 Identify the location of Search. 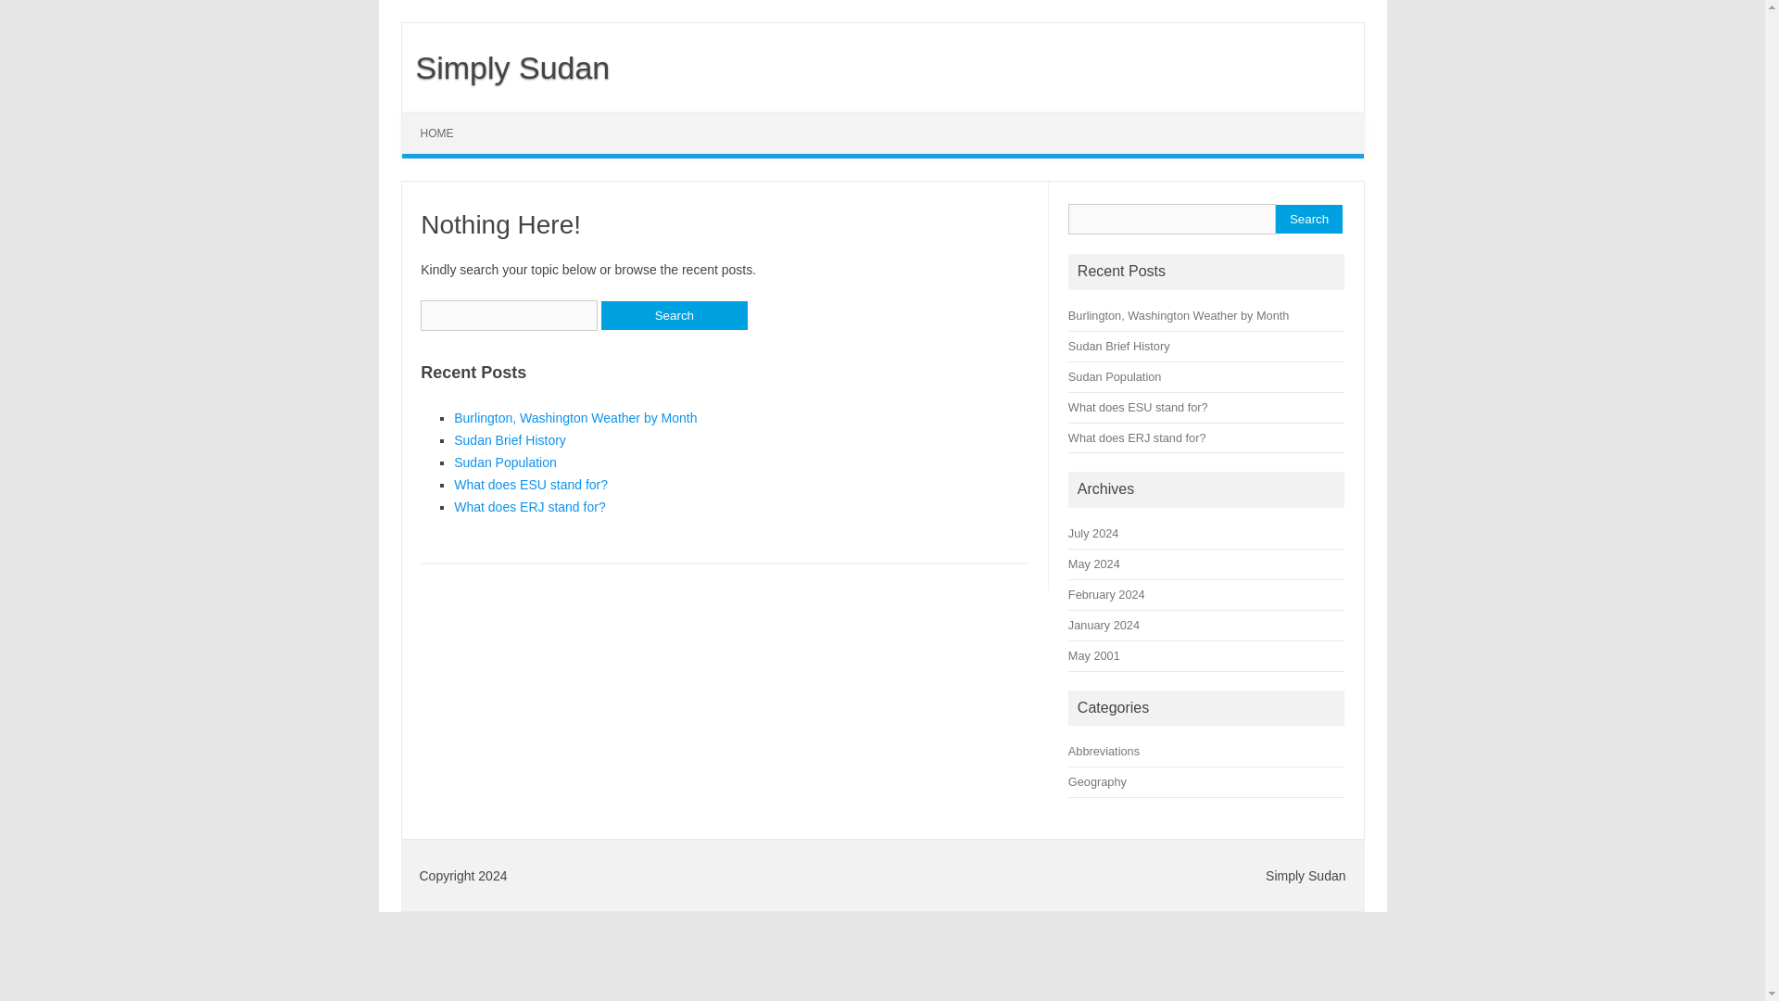
(674, 315).